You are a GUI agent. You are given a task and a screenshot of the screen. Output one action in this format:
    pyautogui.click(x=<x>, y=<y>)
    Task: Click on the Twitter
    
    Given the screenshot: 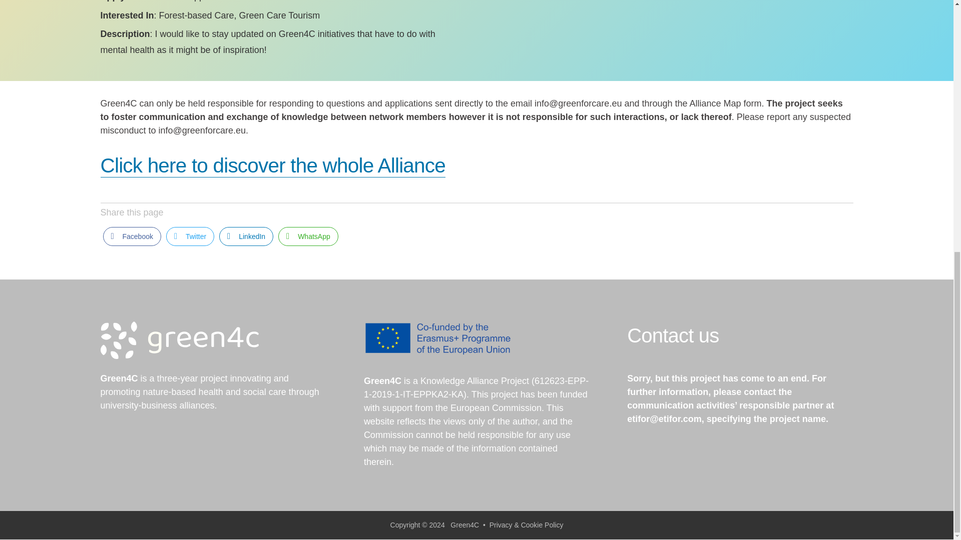 What is the action you would take?
    pyautogui.click(x=190, y=236)
    